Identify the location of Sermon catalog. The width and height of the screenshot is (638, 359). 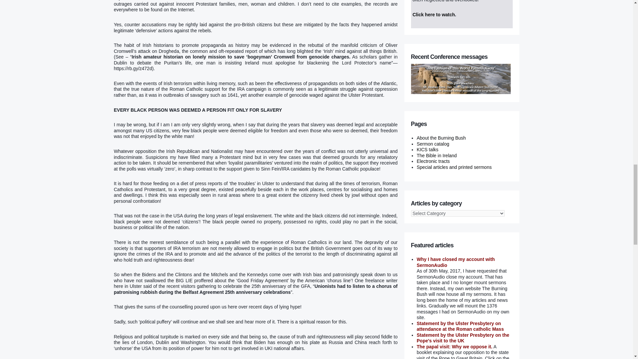
(433, 144).